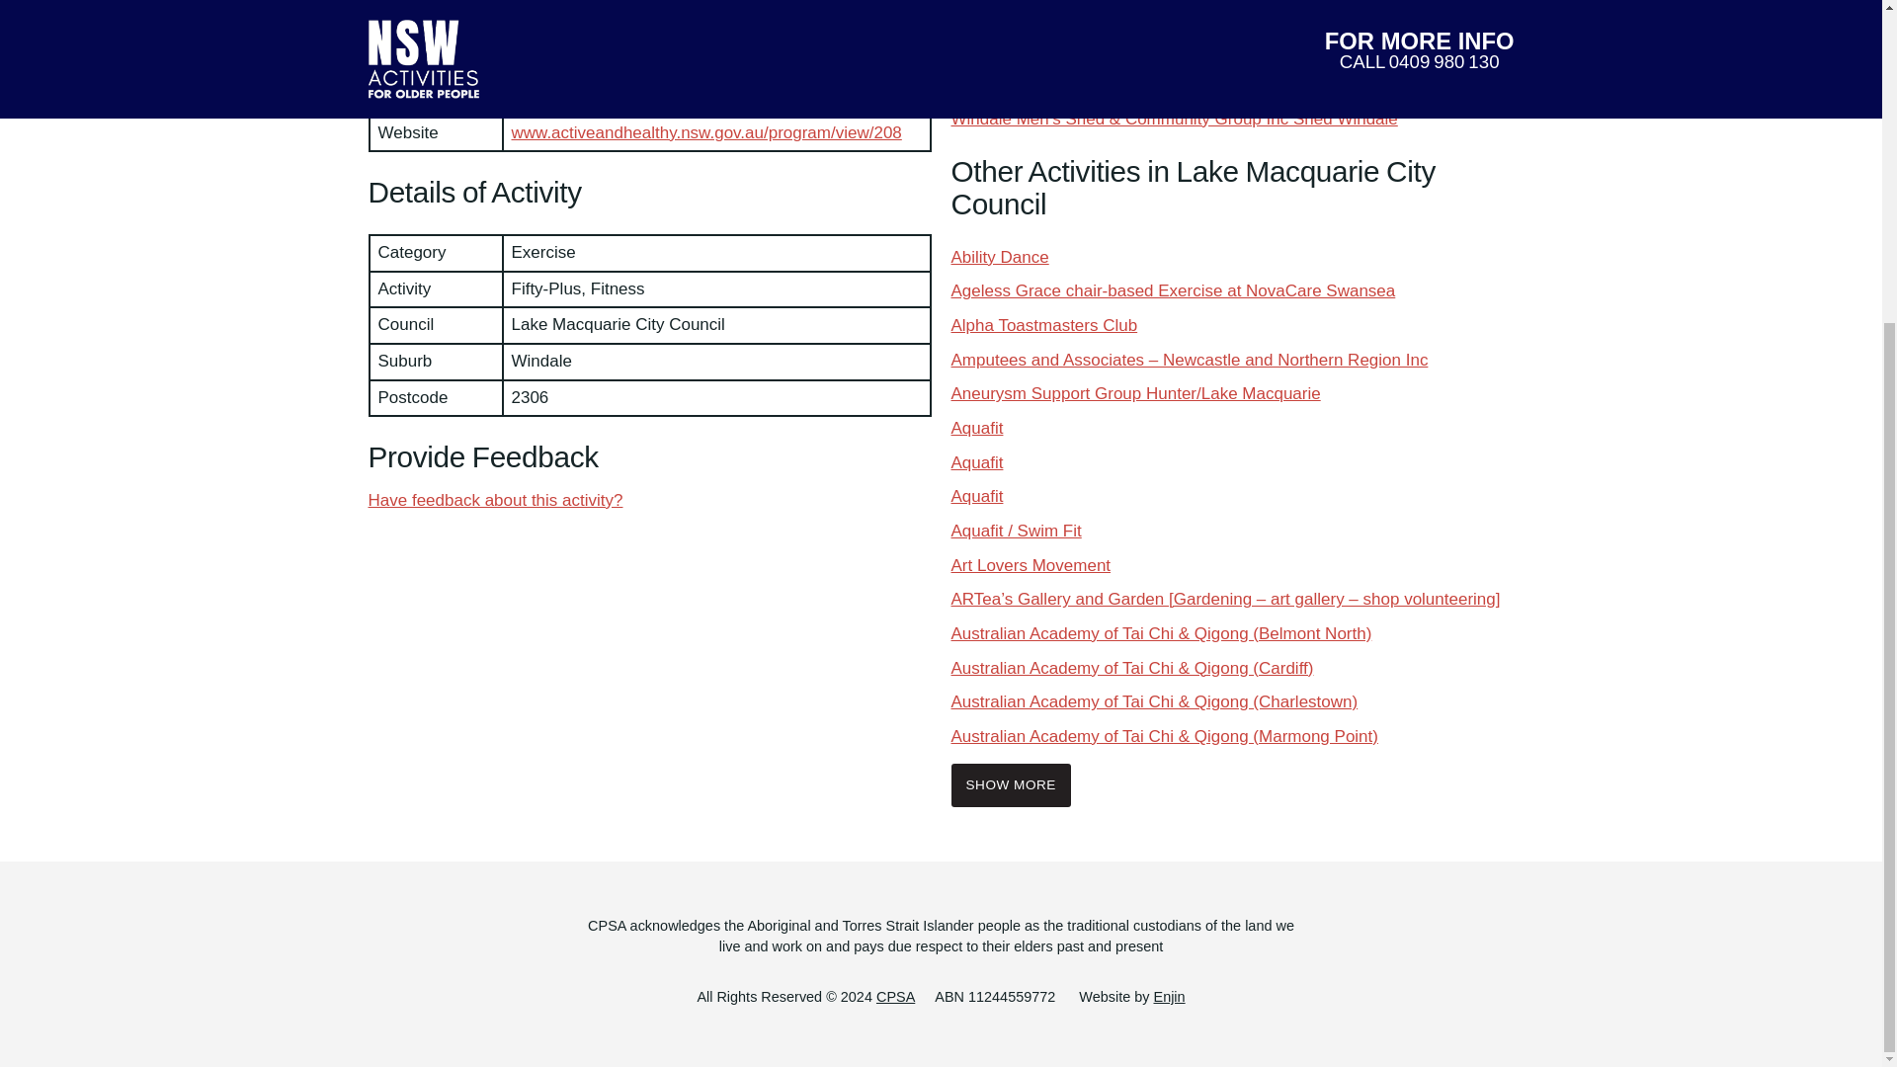  What do you see at coordinates (1030, 565) in the screenshot?
I see `Art Lovers Movement` at bounding box center [1030, 565].